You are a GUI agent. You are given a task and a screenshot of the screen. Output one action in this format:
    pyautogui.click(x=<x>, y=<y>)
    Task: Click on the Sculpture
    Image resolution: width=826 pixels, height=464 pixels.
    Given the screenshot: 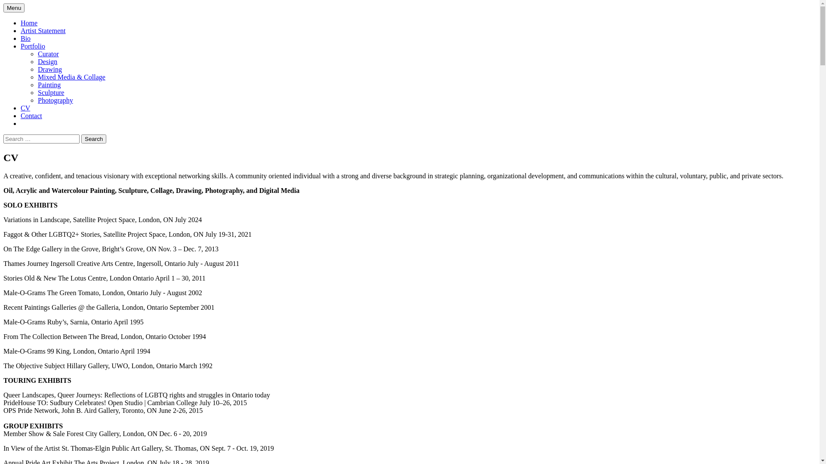 What is the action you would take?
    pyautogui.click(x=51, y=93)
    